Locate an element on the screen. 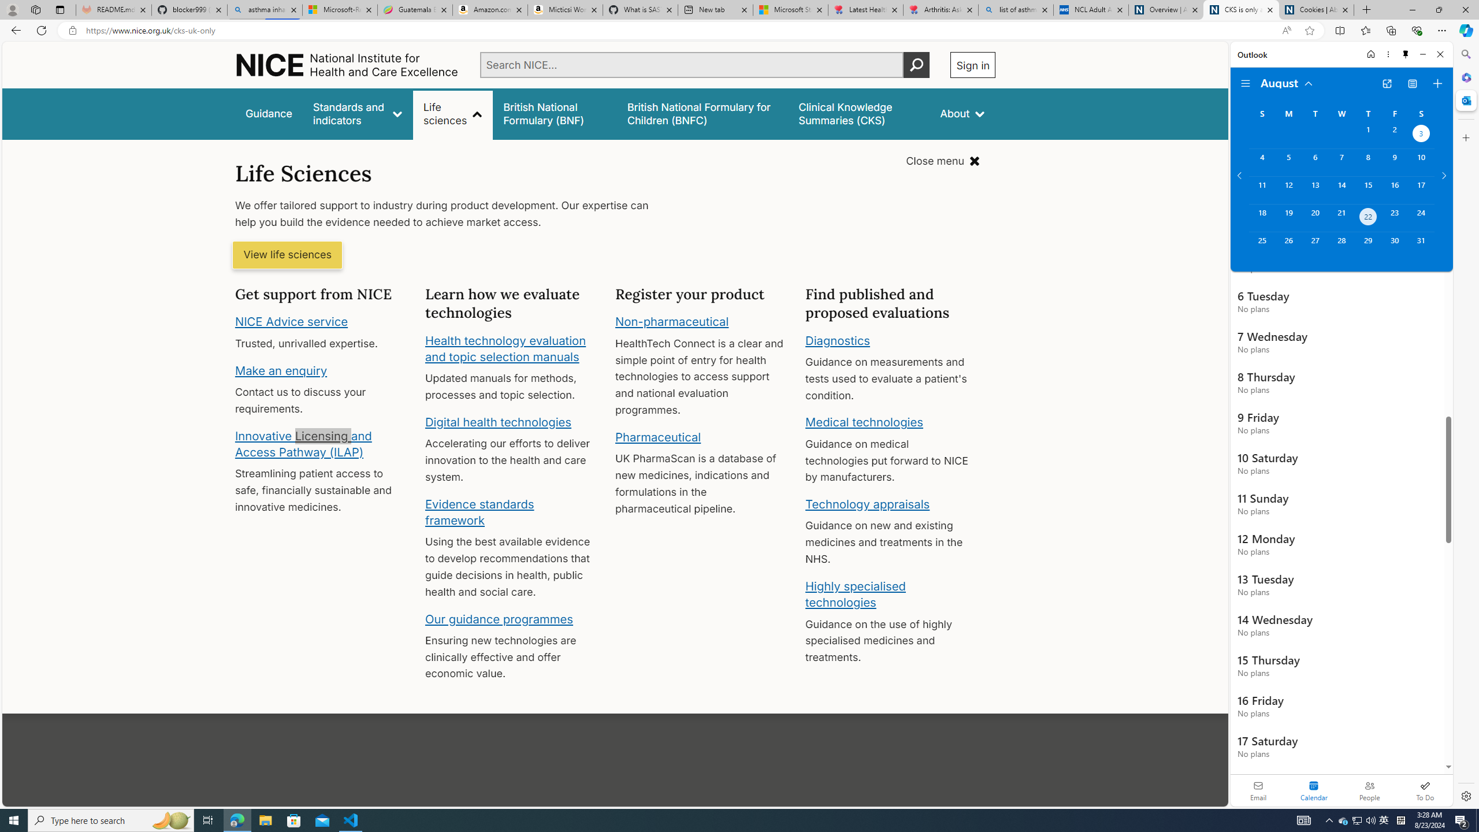  Sunday, August 25, 2024.  is located at coordinates (1262, 246).